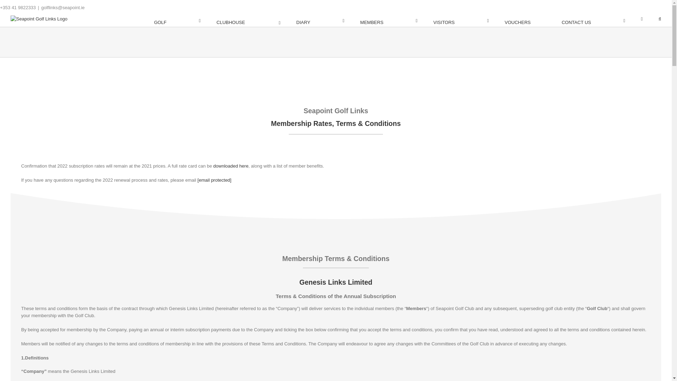 The height and width of the screenshot is (381, 677). What do you see at coordinates (525, 21) in the screenshot?
I see `VOUCHERS` at bounding box center [525, 21].